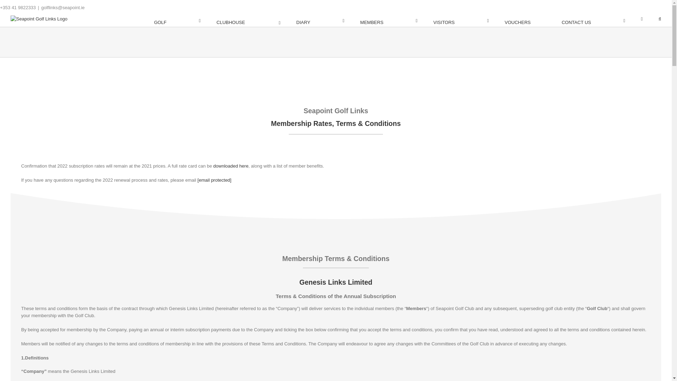 The height and width of the screenshot is (381, 677). What do you see at coordinates (525, 21) in the screenshot?
I see `VOUCHERS` at bounding box center [525, 21].